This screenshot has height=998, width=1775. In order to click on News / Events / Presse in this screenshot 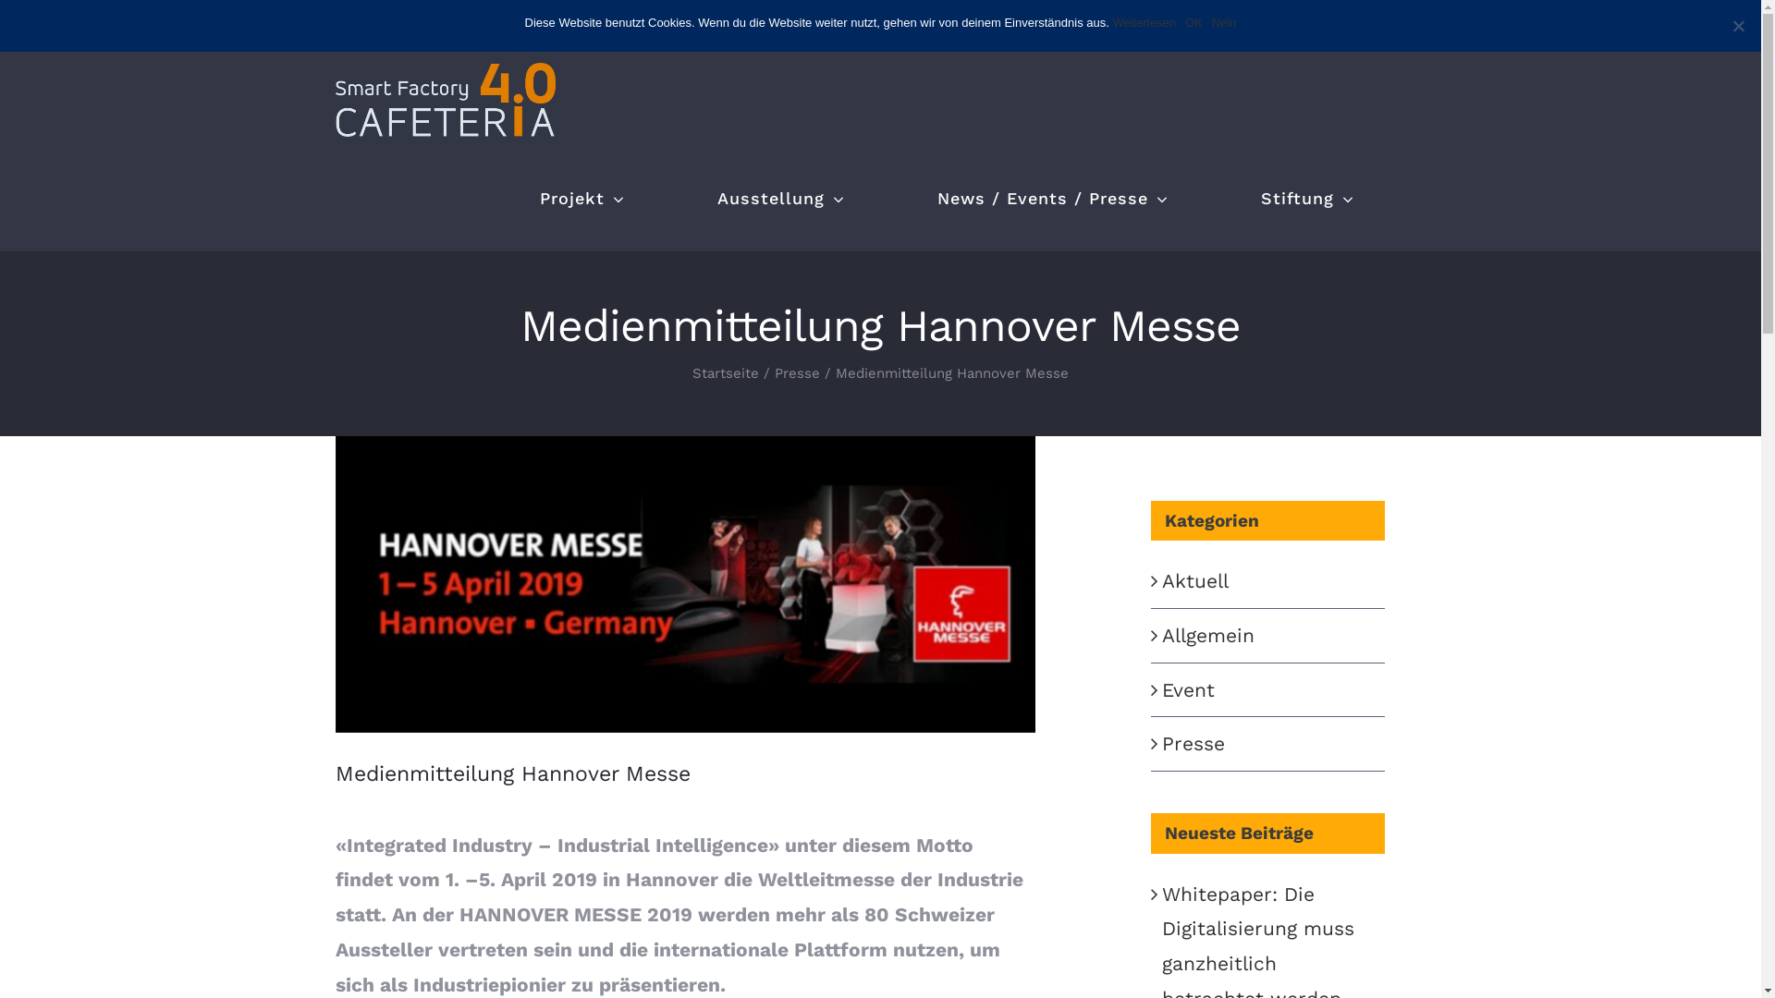, I will do `click(1053, 199)`.